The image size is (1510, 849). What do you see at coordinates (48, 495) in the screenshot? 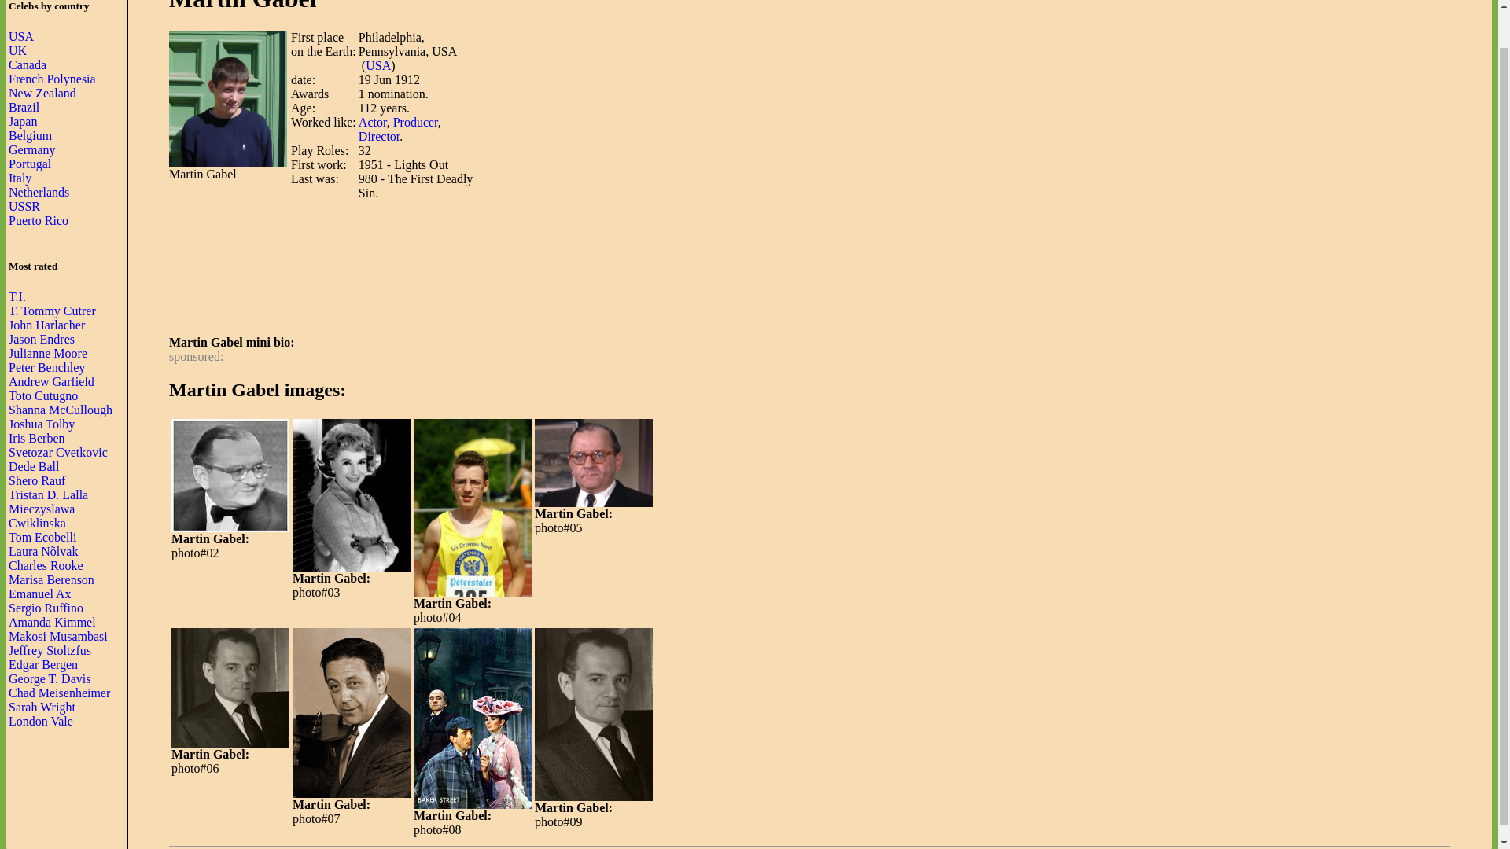
I see `Tristan D. Lalla` at bounding box center [48, 495].